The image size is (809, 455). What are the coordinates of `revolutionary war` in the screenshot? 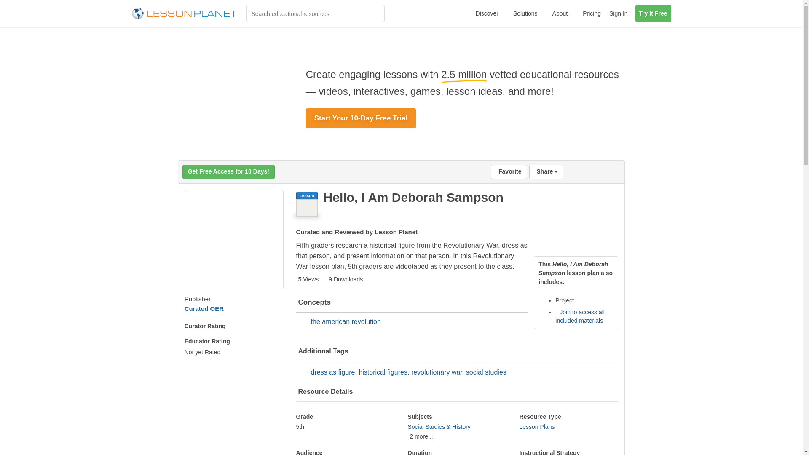 It's located at (437, 372).